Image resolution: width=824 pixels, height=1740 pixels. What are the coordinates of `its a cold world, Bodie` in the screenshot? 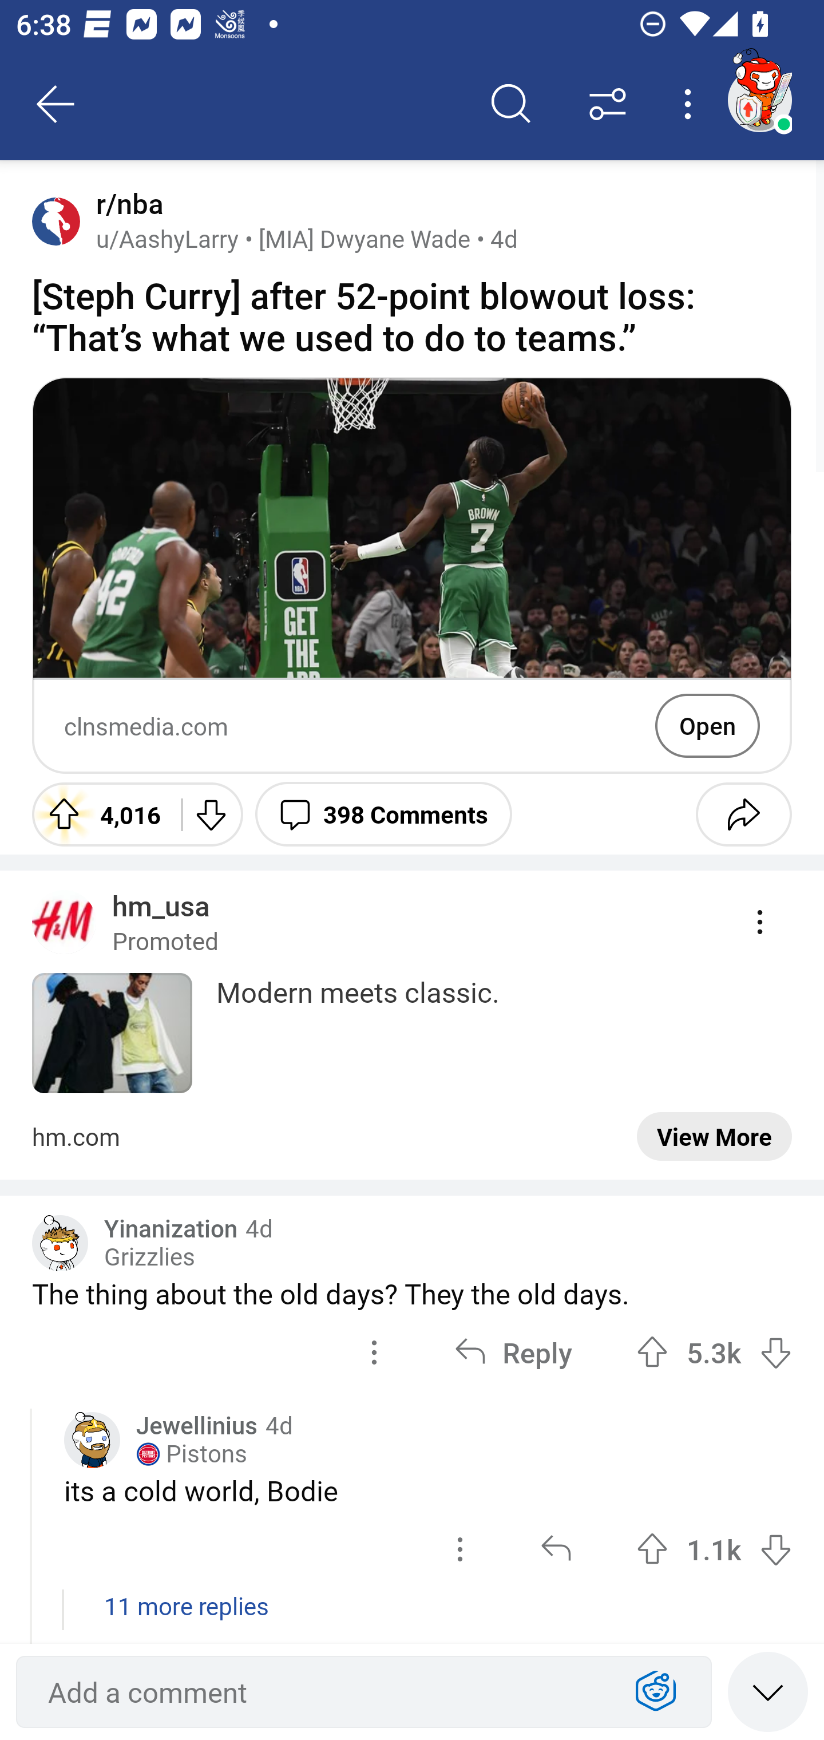 It's located at (428, 1490).